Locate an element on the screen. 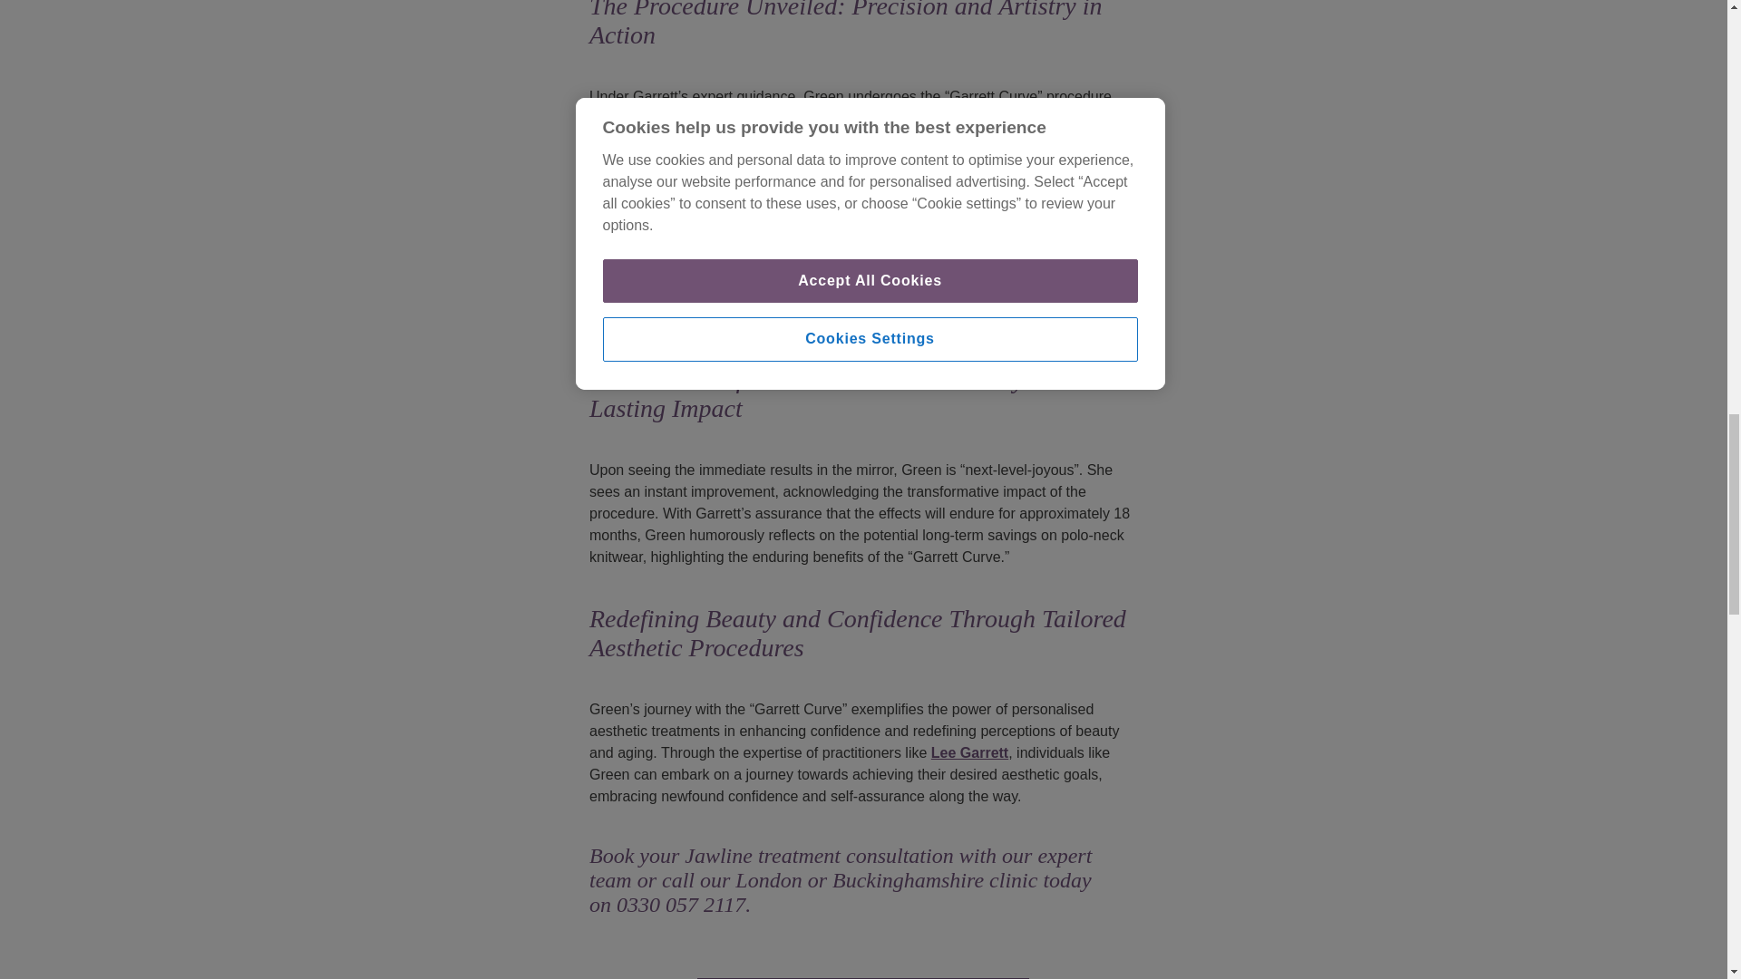 The width and height of the screenshot is (1741, 979). 0330 057 2117 is located at coordinates (680, 904).